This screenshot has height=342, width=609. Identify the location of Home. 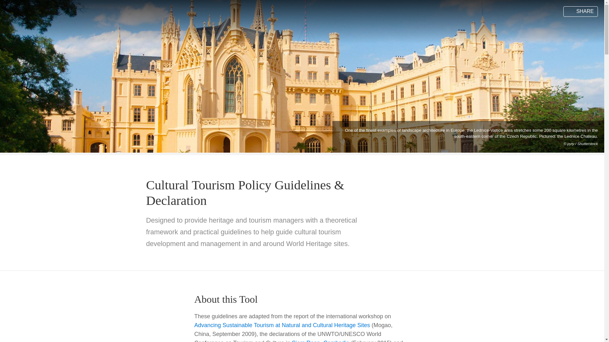
(31, 11).